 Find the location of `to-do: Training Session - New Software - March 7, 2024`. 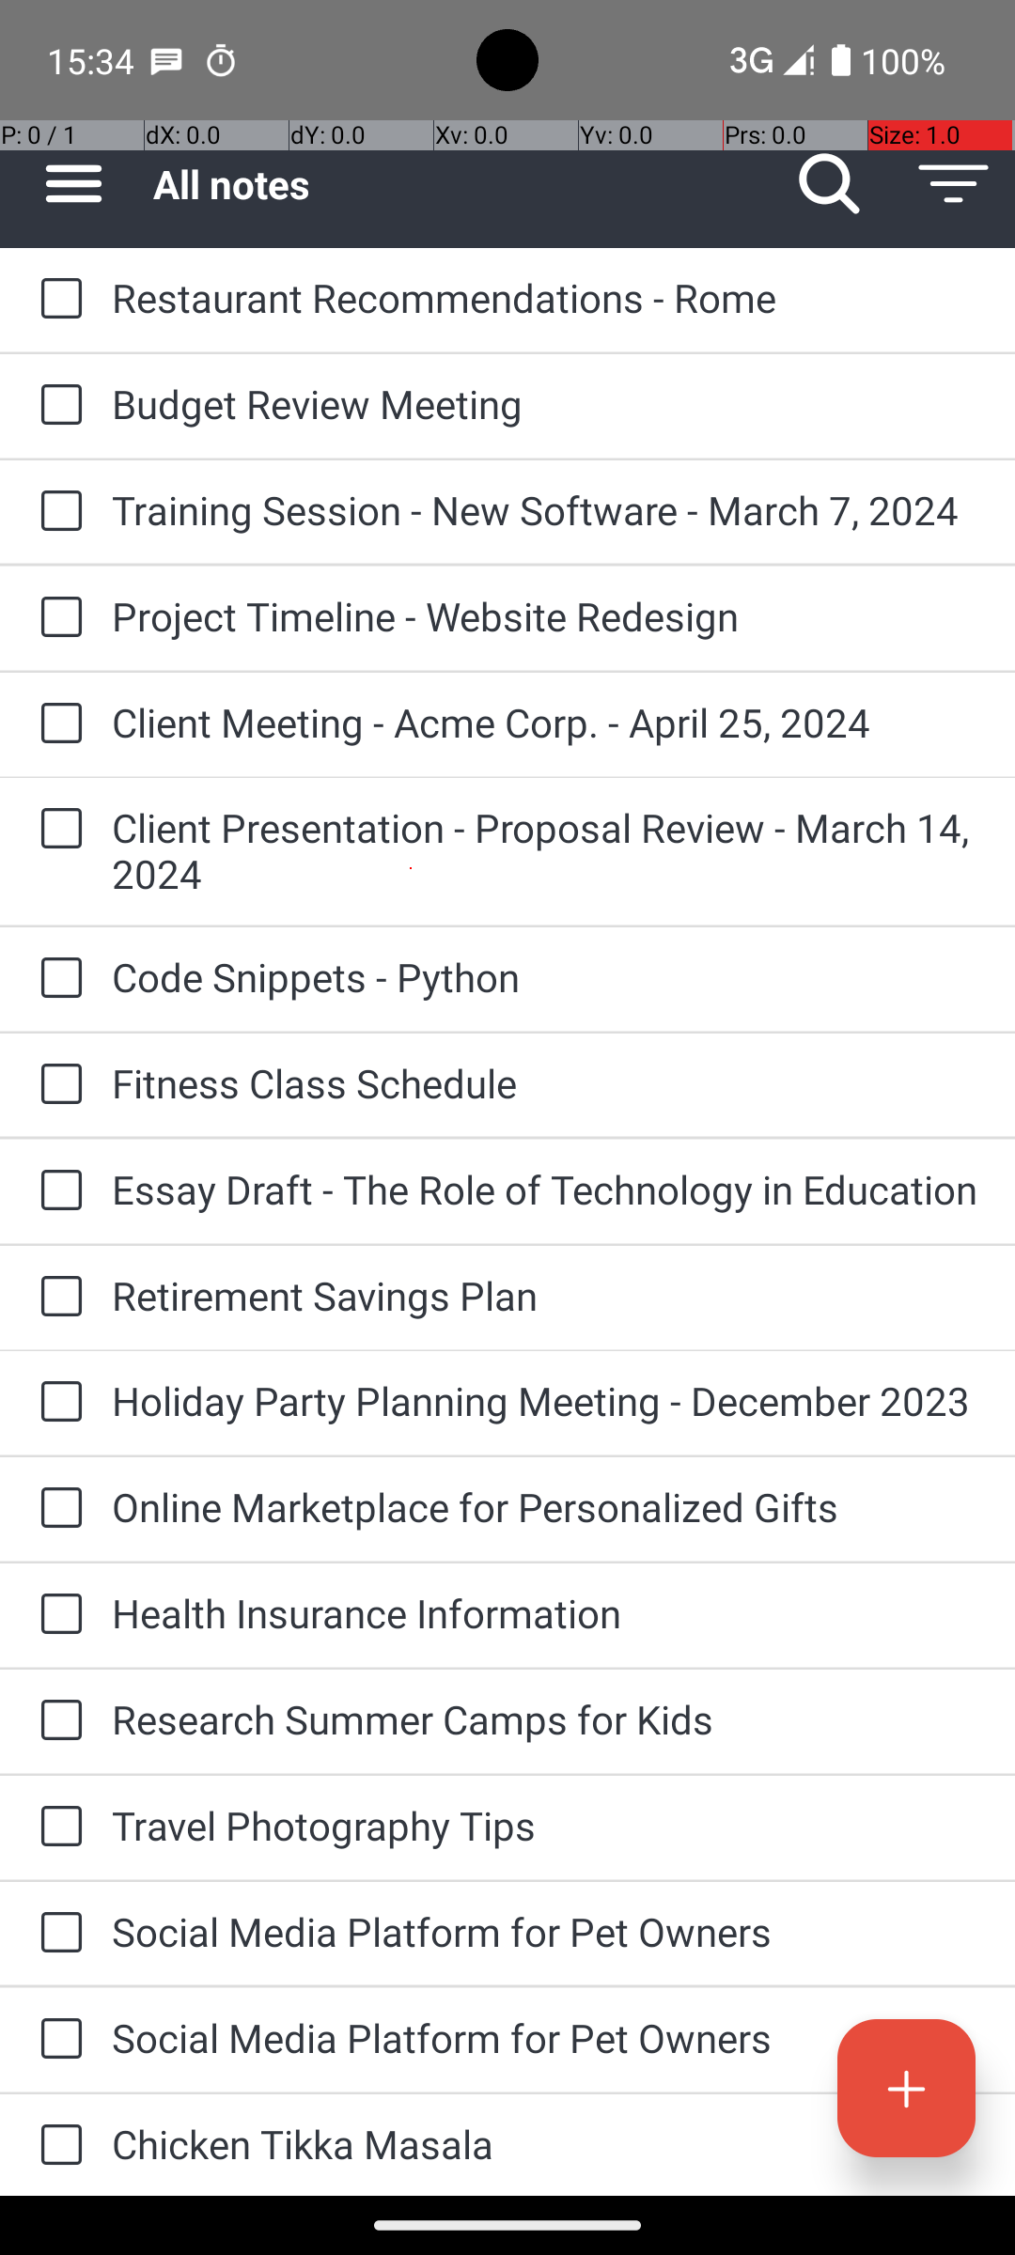

to-do: Training Session - New Software - March 7, 2024 is located at coordinates (56, 512).